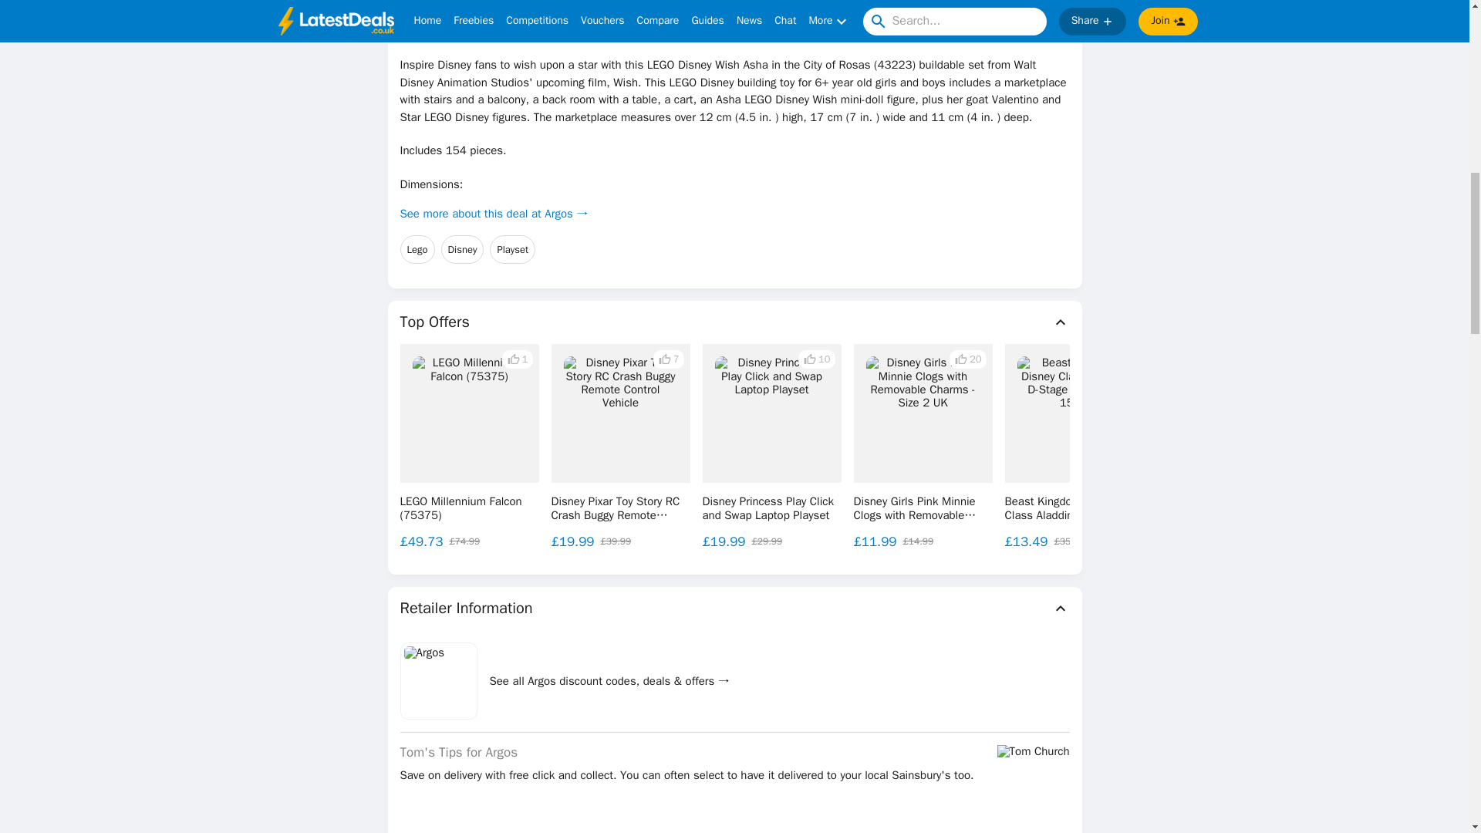  What do you see at coordinates (512, 250) in the screenshot?
I see `Playset` at bounding box center [512, 250].